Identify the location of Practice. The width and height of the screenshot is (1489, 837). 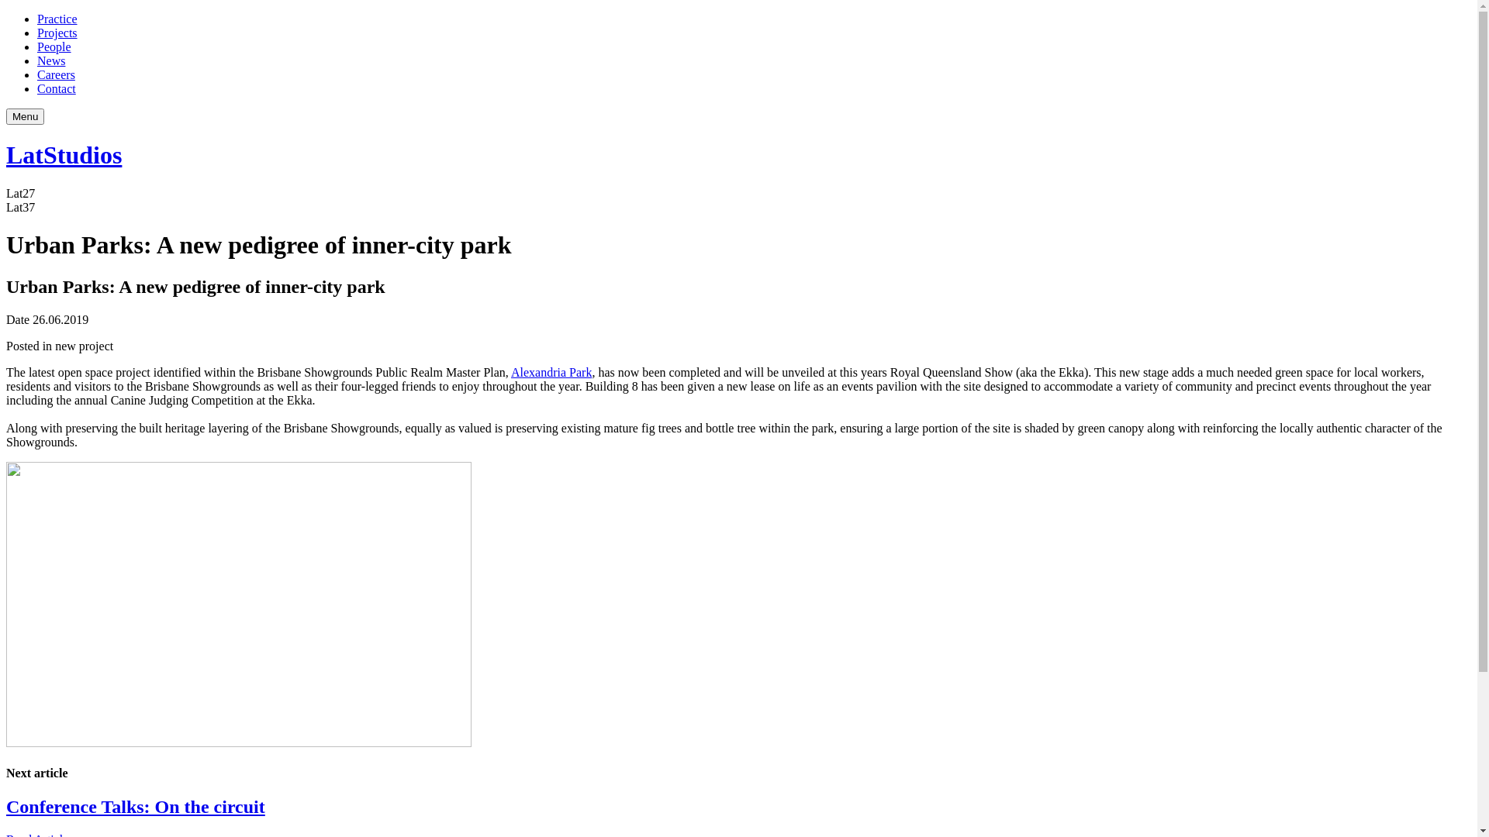
(57, 19).